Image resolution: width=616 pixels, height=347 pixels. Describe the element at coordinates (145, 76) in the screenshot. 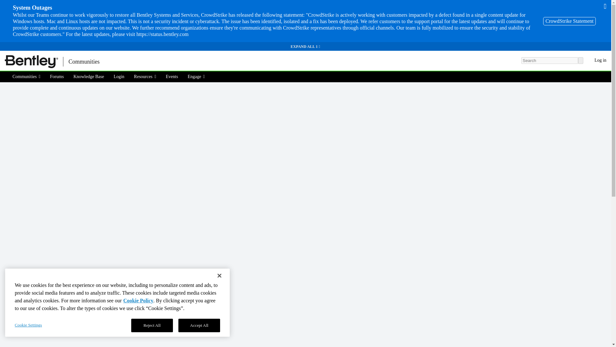

I see `Resources` at that location.